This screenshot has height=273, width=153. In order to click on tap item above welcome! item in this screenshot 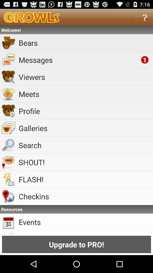, I will do `click(144, 17)`.